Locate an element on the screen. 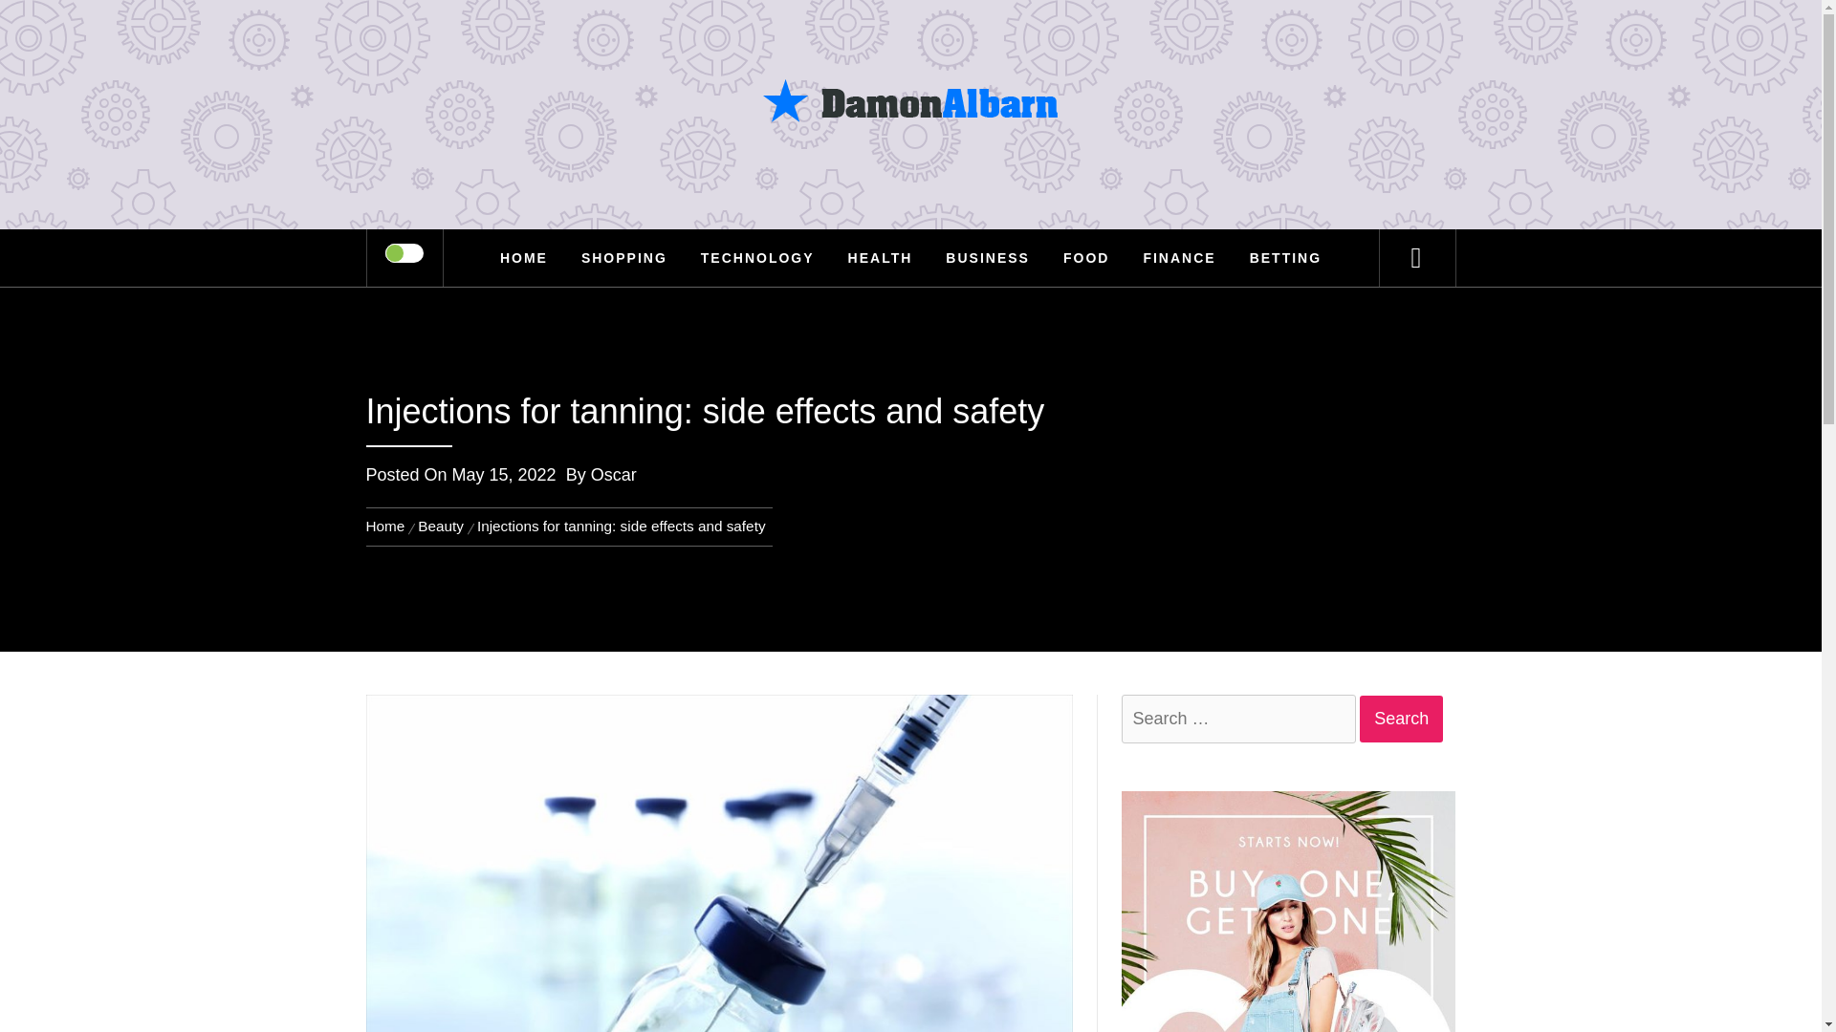  Search is located at coordinates (1006, 42).